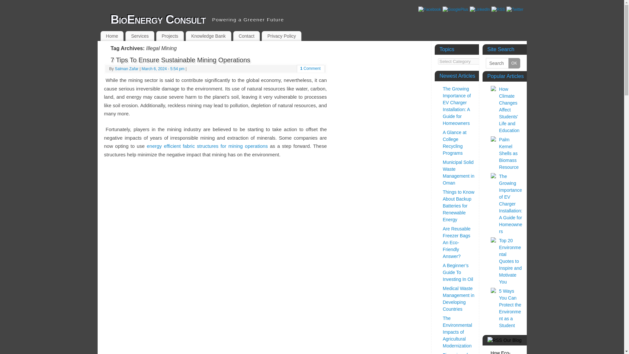 This screenshot has width=629, height=354. What do you see at coordinates (126, 69) in the screenshot?
I see `Salman Zafar` at bounding box center [126, 69].